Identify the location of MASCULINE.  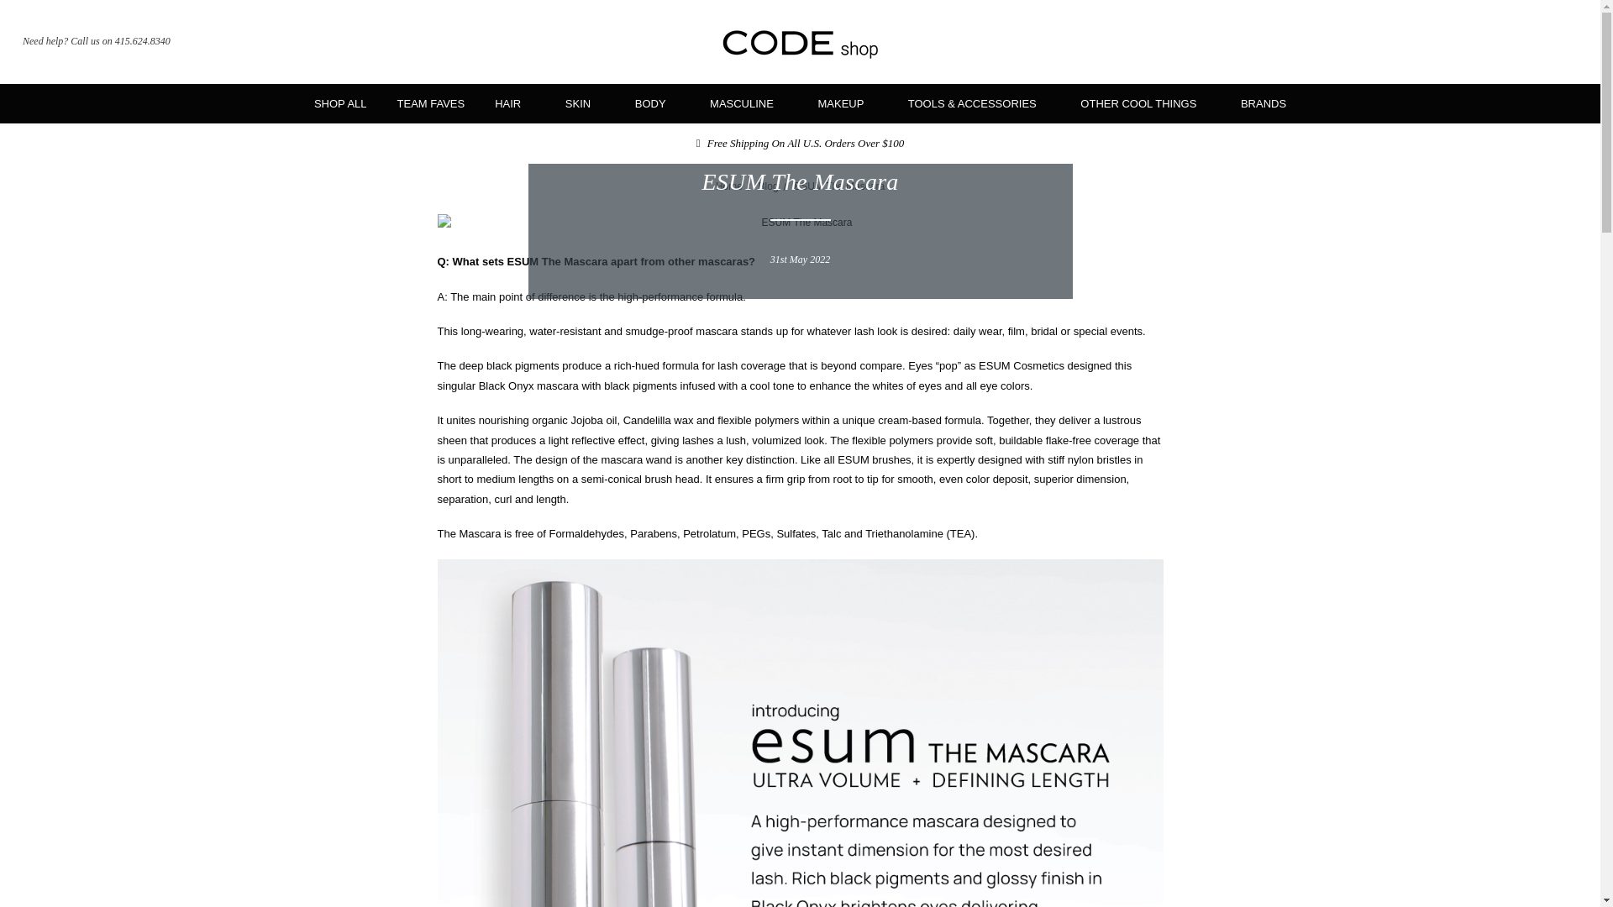
(748, 103).